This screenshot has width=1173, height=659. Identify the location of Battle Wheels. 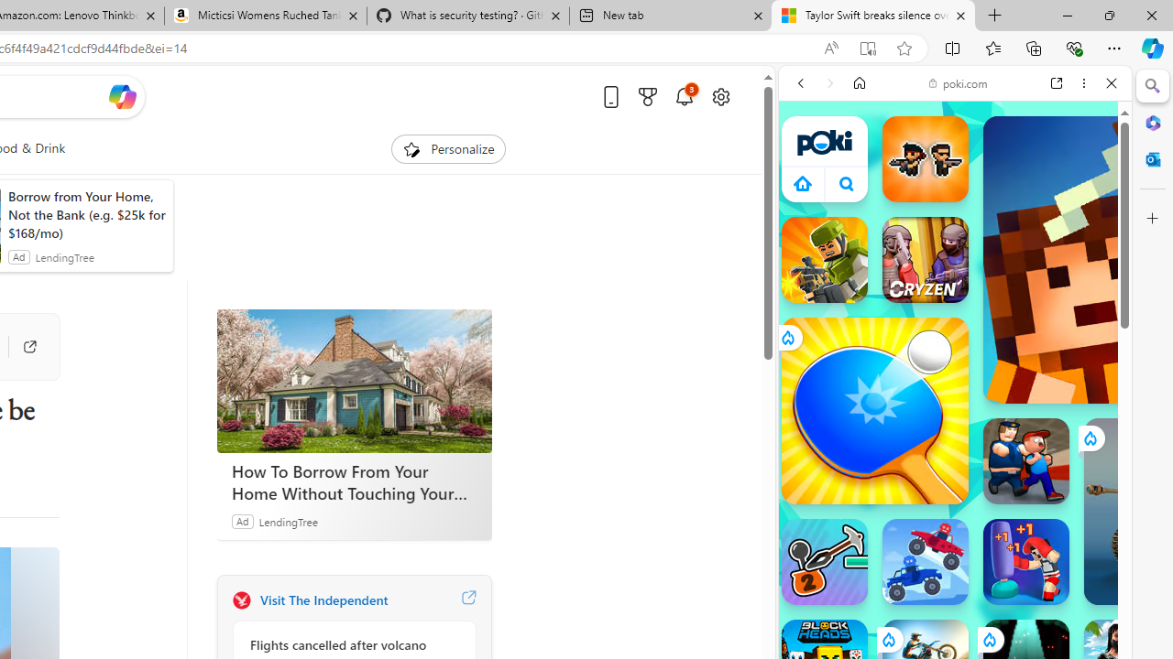
(926, 562).